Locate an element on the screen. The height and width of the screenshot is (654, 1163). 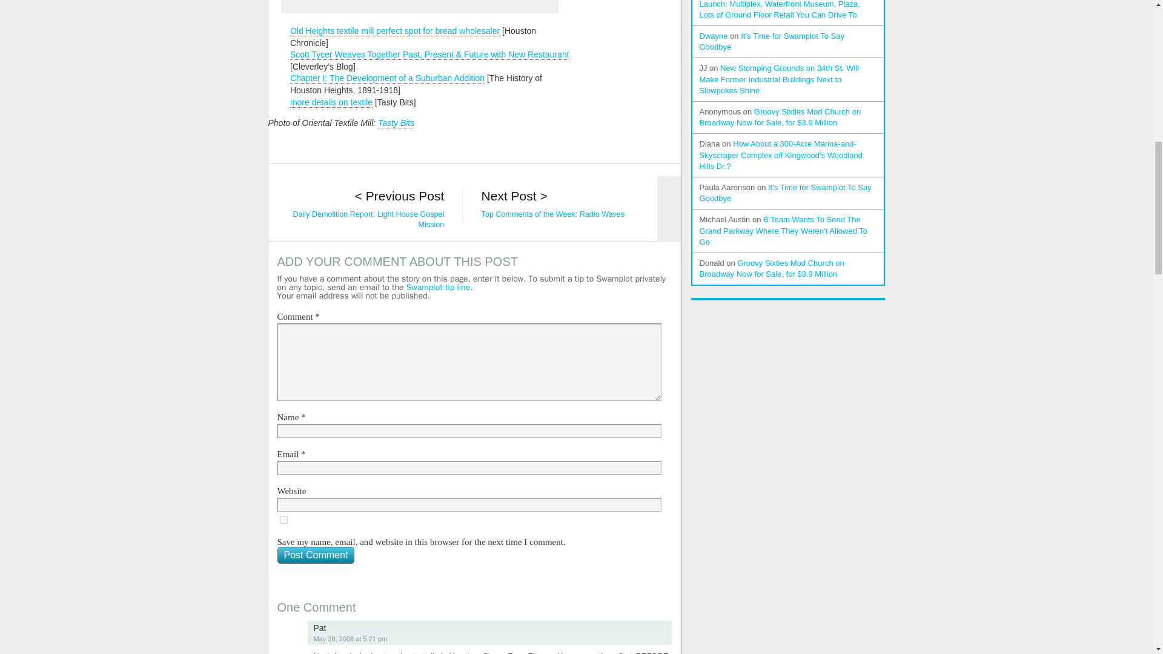
more details on textile is located at coordinates (331, 102).